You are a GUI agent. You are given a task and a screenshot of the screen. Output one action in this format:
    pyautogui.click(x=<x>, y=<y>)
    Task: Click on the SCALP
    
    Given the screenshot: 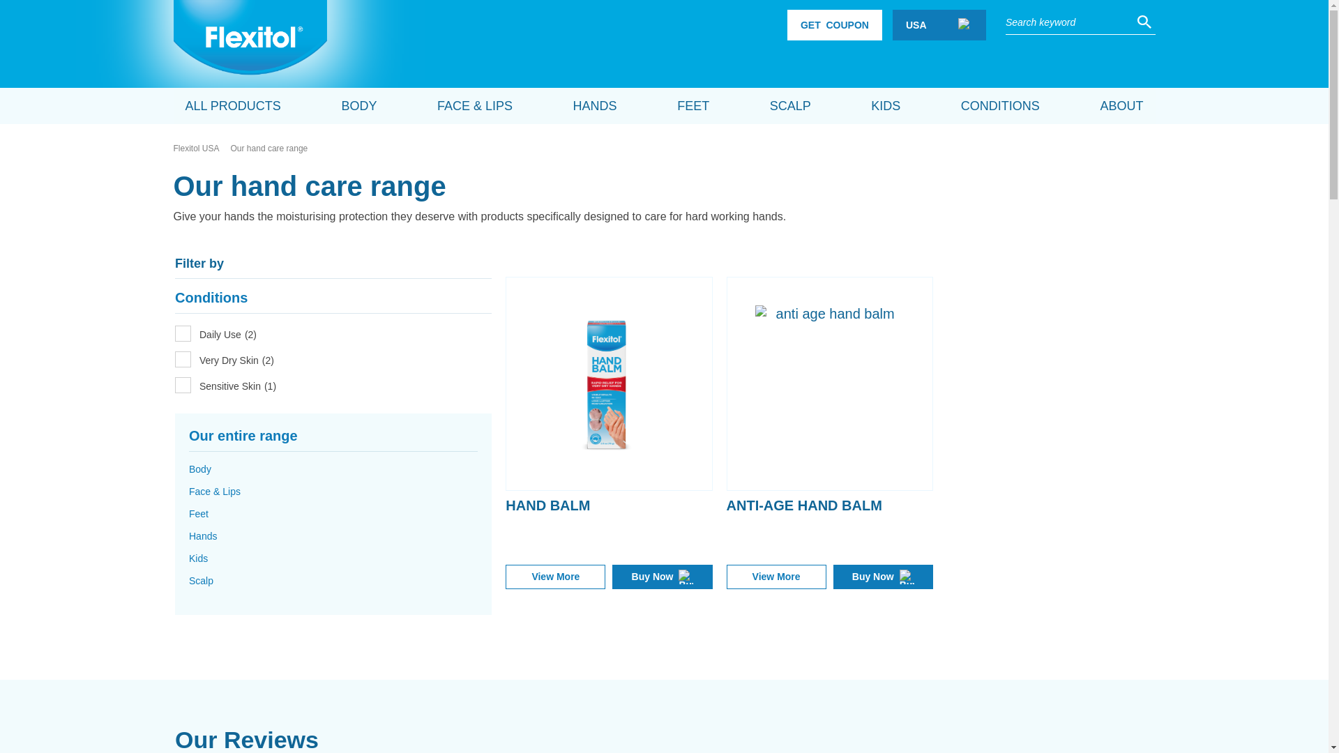 What is the action you would take?
    pyautogui.click(x=791, y=106)
    